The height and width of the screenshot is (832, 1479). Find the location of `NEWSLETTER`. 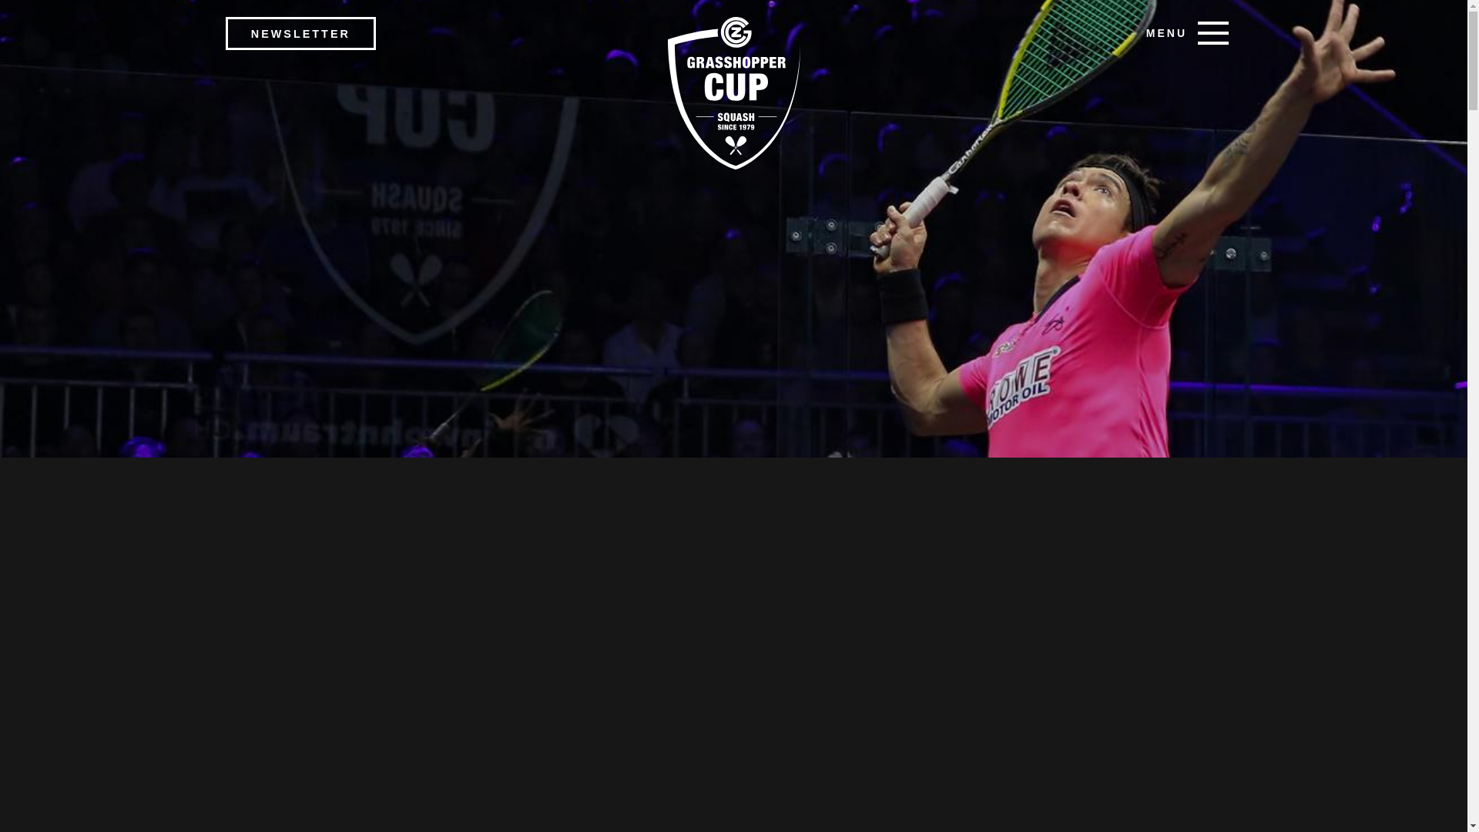

NEWSLETTER is located at coordinates (300, 32).